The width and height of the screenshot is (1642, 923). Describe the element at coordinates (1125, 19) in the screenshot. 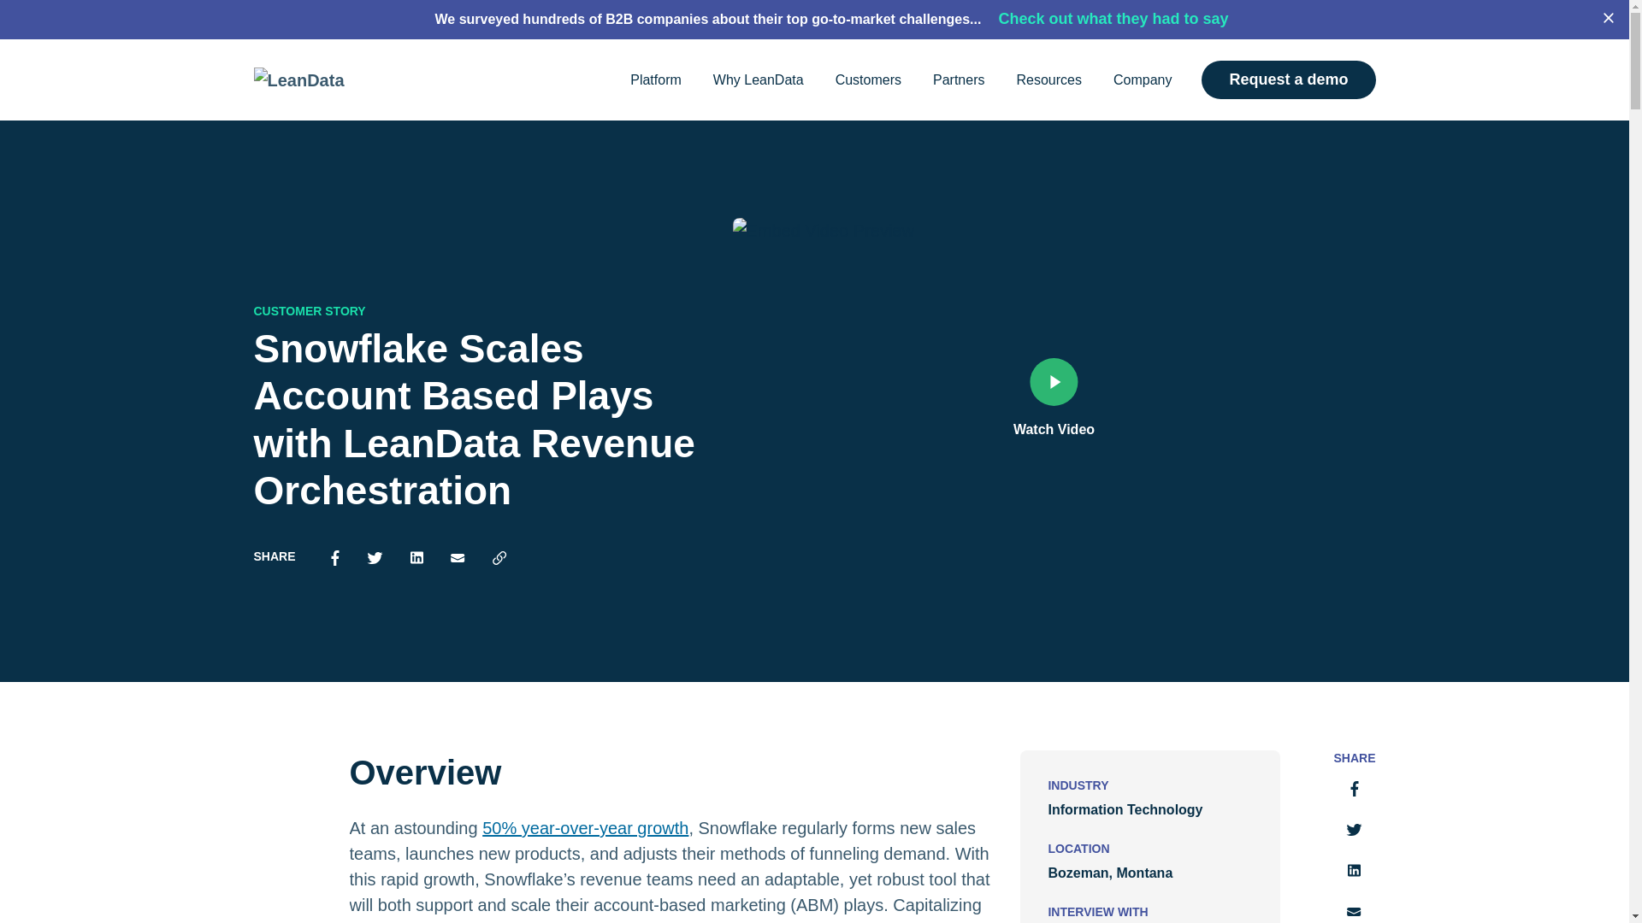

I see `Check out what they had to say` at that location.